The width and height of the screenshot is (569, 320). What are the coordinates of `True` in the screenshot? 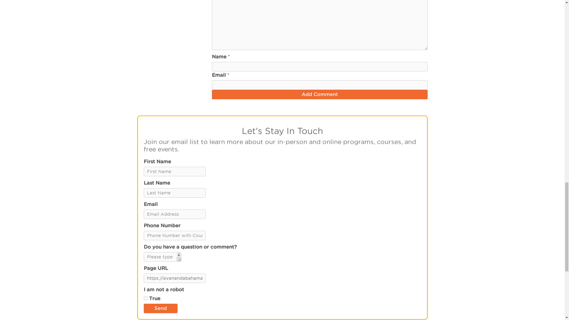 It's located at (145, 298).